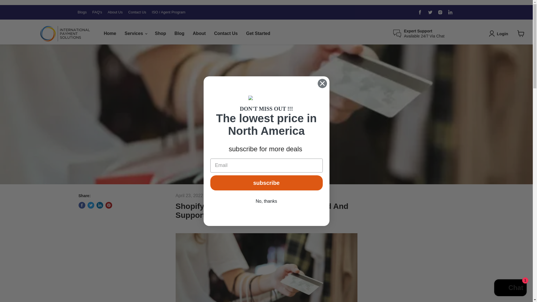 This screenshot has width=537, height=302. I want to click on Find us on LinkedIn, so click(450, 12).